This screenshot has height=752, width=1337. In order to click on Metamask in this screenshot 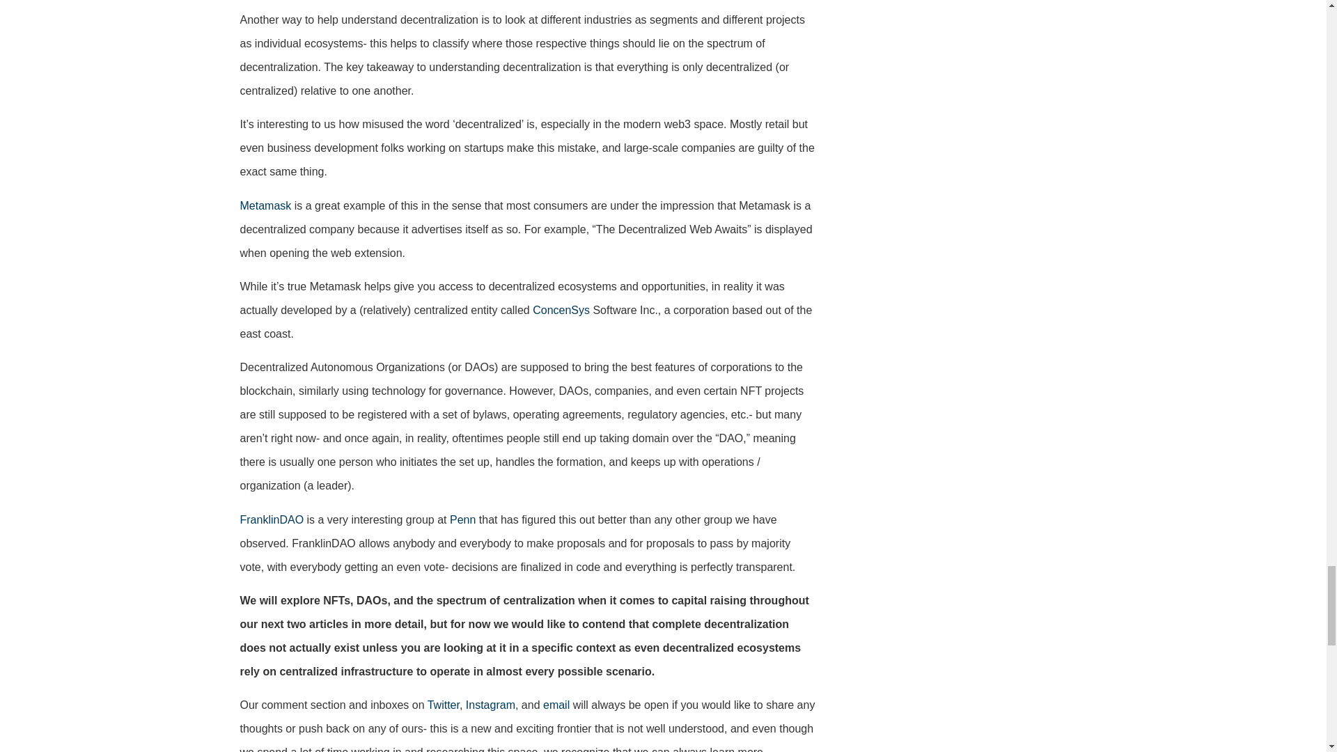, I will do `click(265, 205)`.